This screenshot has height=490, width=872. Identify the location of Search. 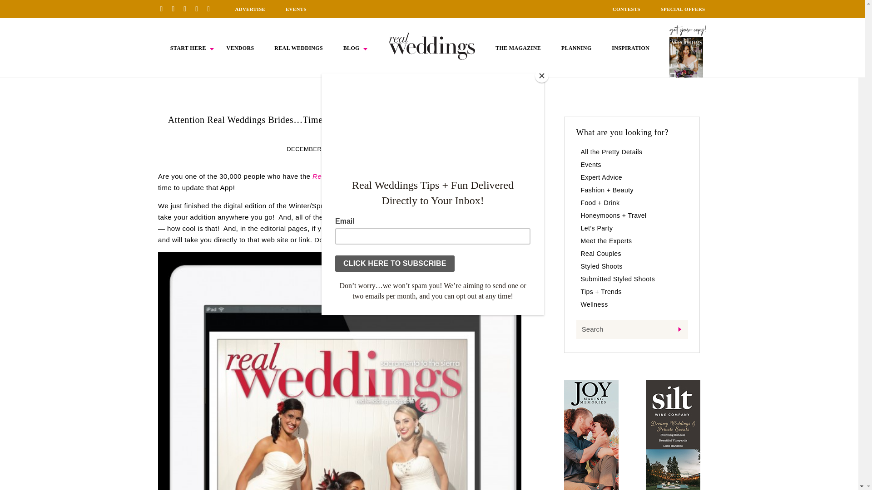
(631, 329).